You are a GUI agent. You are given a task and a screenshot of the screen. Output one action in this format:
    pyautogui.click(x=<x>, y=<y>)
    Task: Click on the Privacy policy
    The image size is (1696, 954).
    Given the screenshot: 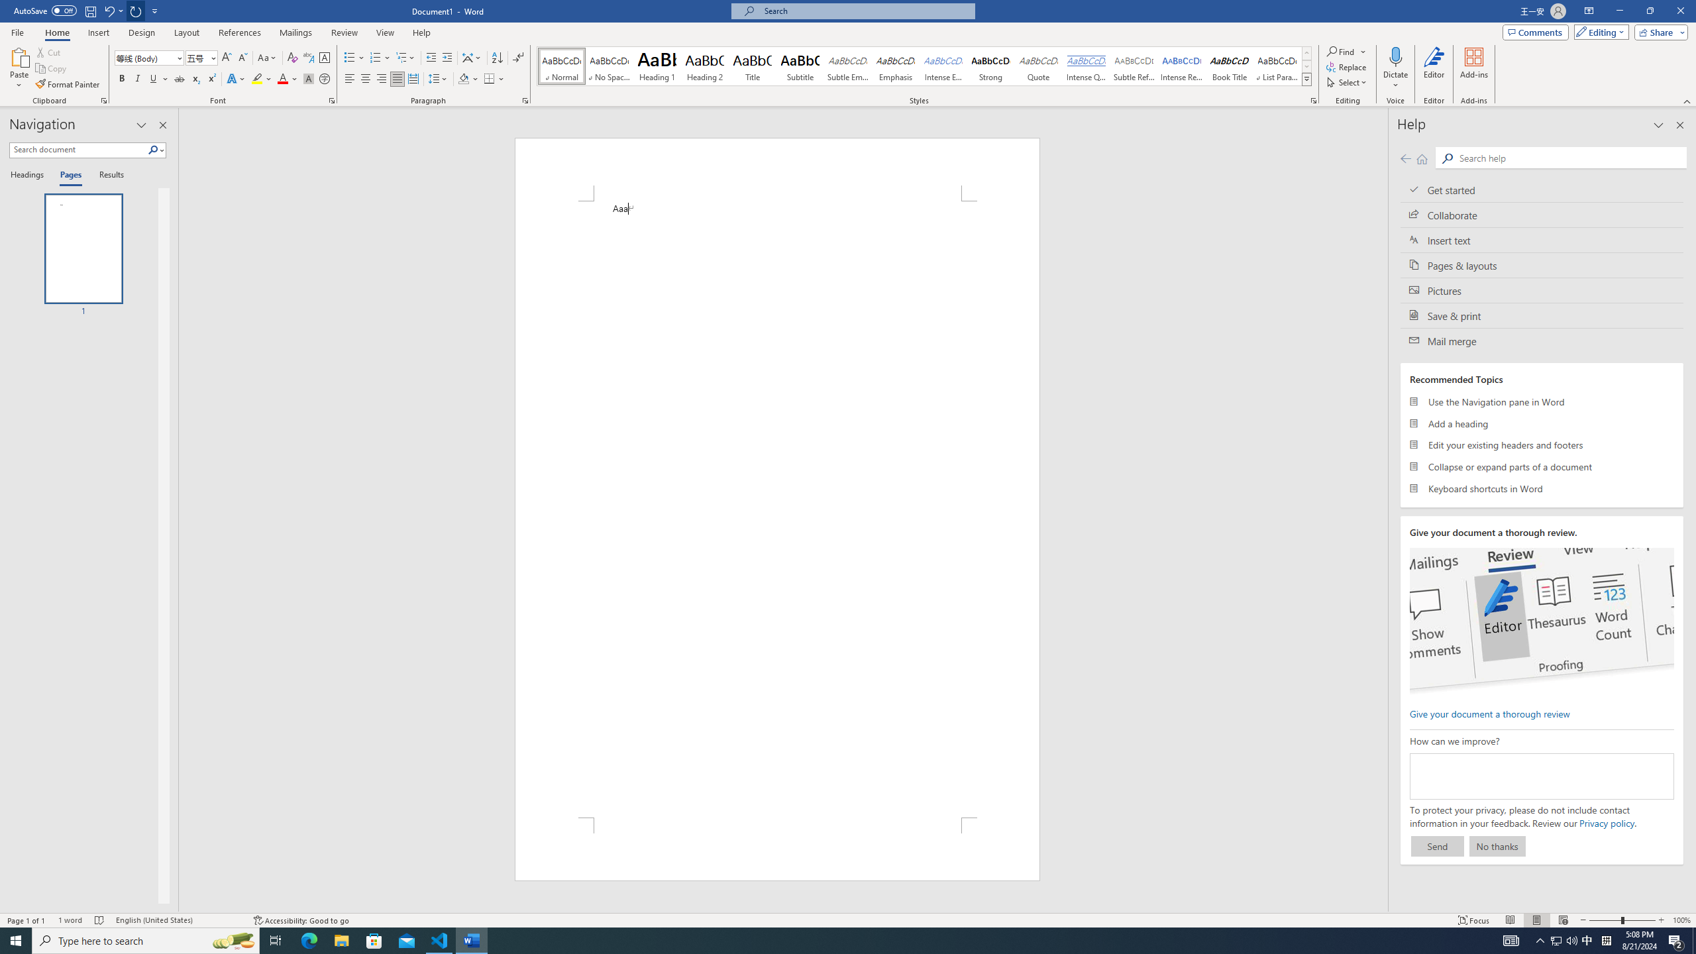 What is the action you would take?
    pyautogui.click(x=1607, y=823)
    